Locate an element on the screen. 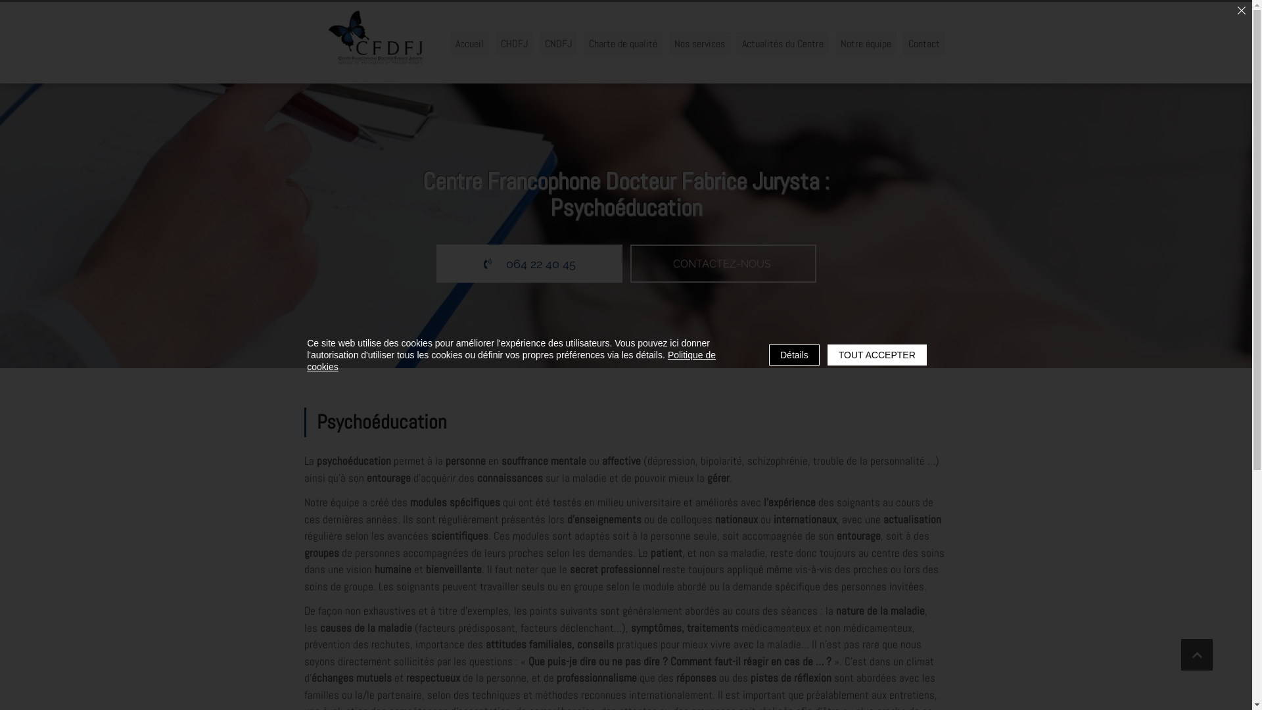  CHDFJ is located at coordinates (514, 43).